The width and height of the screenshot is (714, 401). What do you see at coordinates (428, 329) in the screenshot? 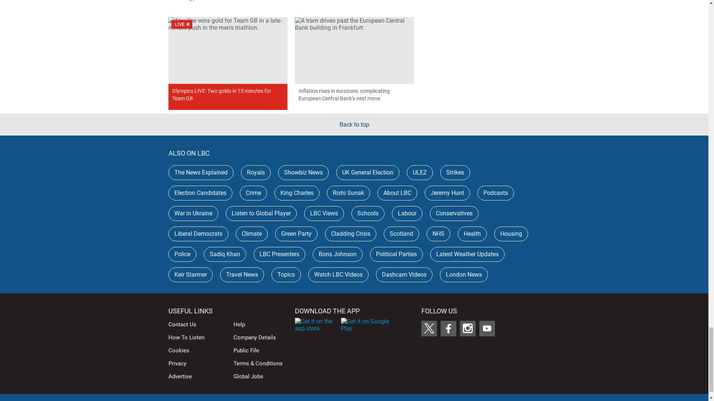
I see `Follow LBC on X` at bounding box center [428, 329].